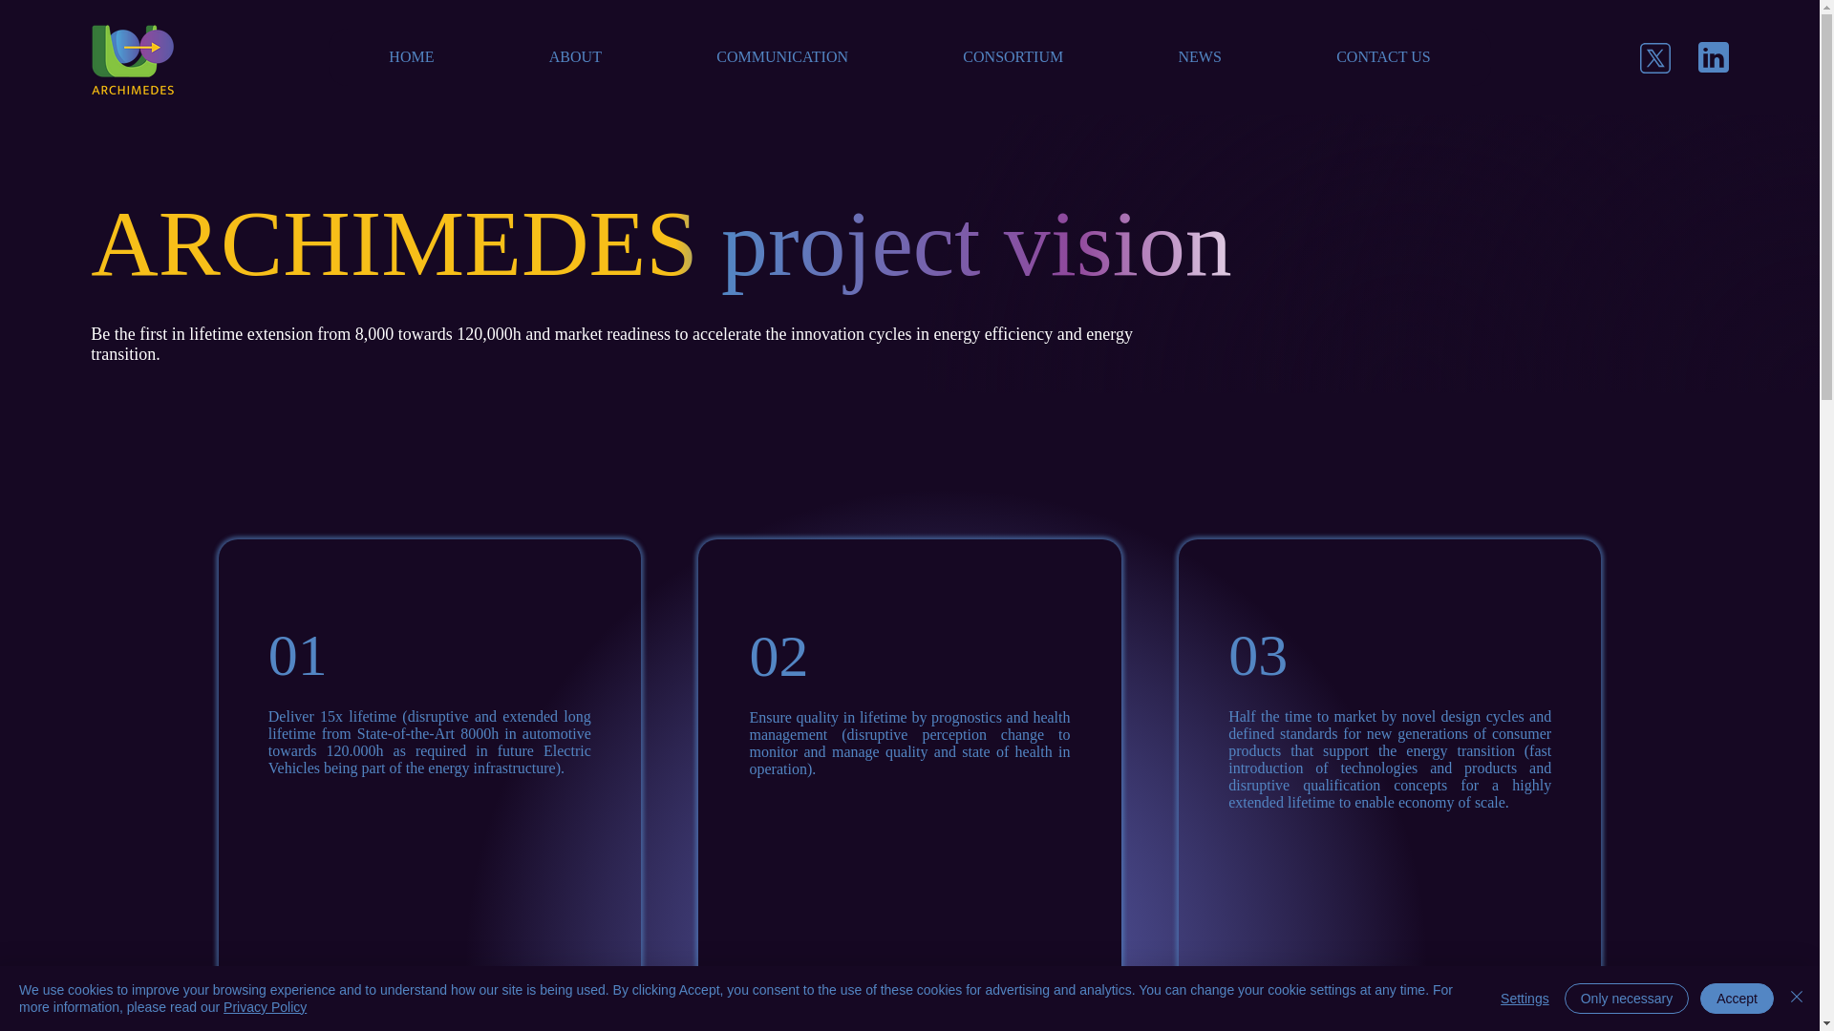 The width and height of the screenshot is (1834, 1031). Describe the element at coordinates (1013, 56) in the screenshot. I see `CONTACT US` at that location.